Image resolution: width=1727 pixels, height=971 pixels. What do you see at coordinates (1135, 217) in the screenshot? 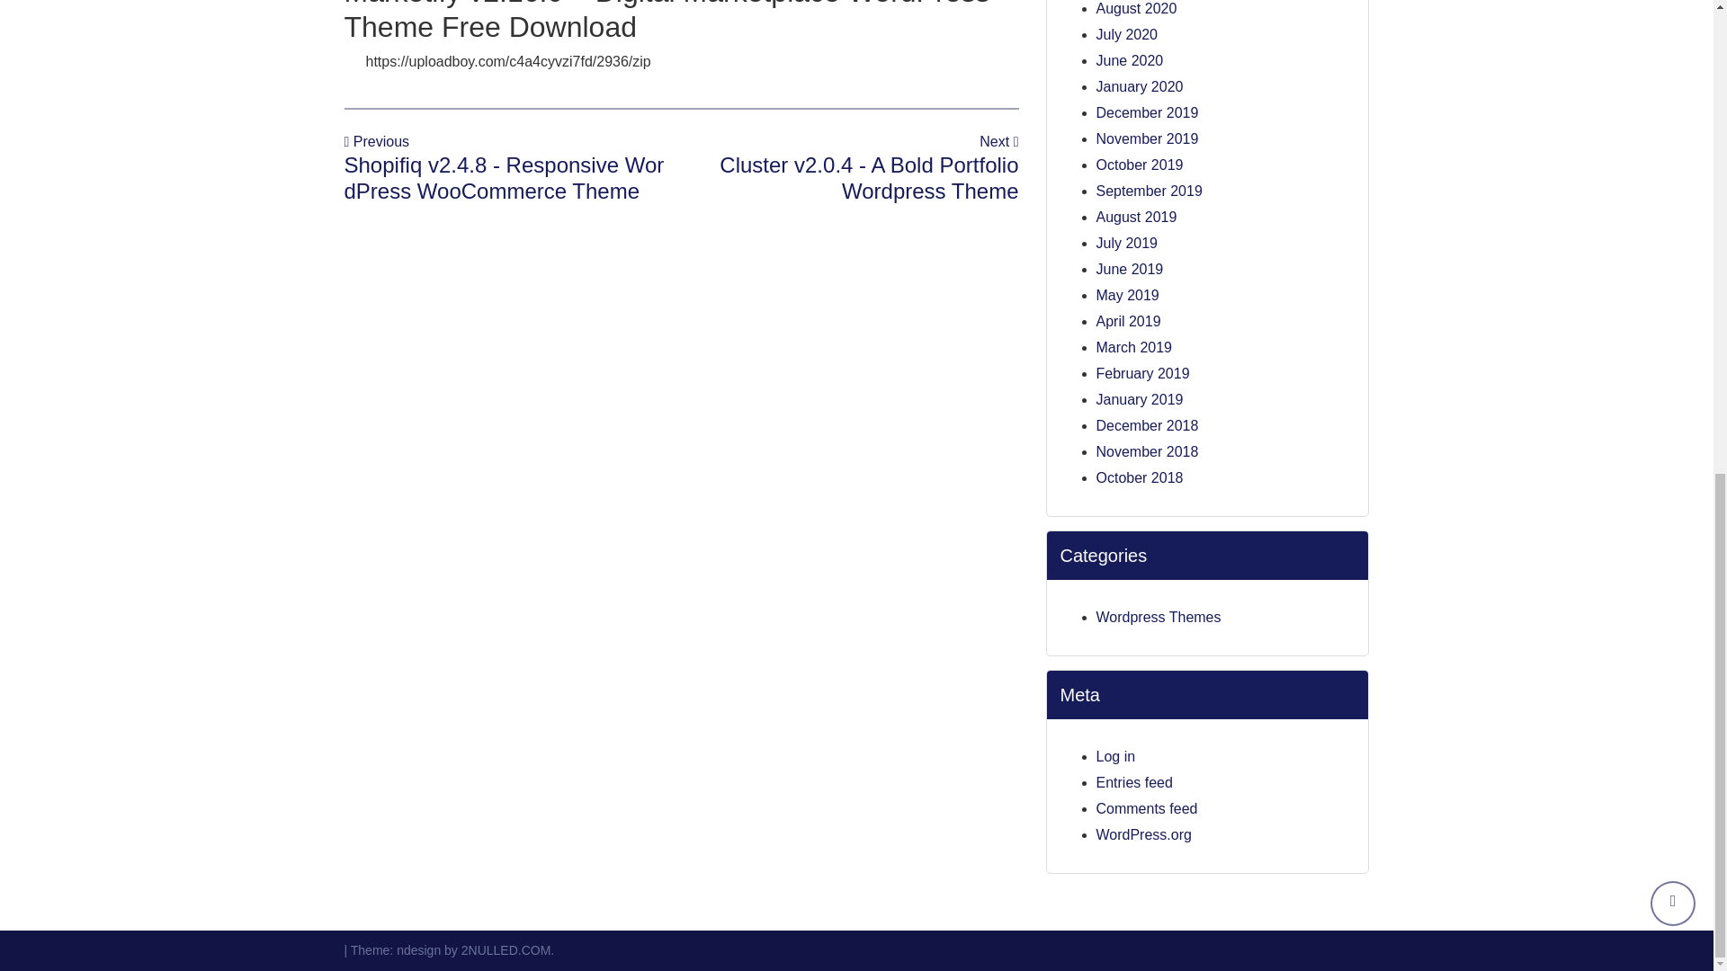
I see `August 2019` at bounding box center [1135, 217].